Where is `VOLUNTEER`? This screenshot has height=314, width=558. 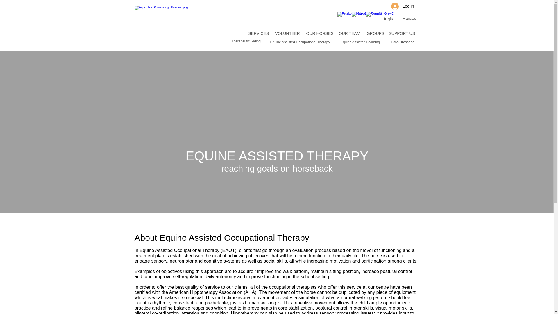 VOLUNTEER is located at coordinates (287, 34).